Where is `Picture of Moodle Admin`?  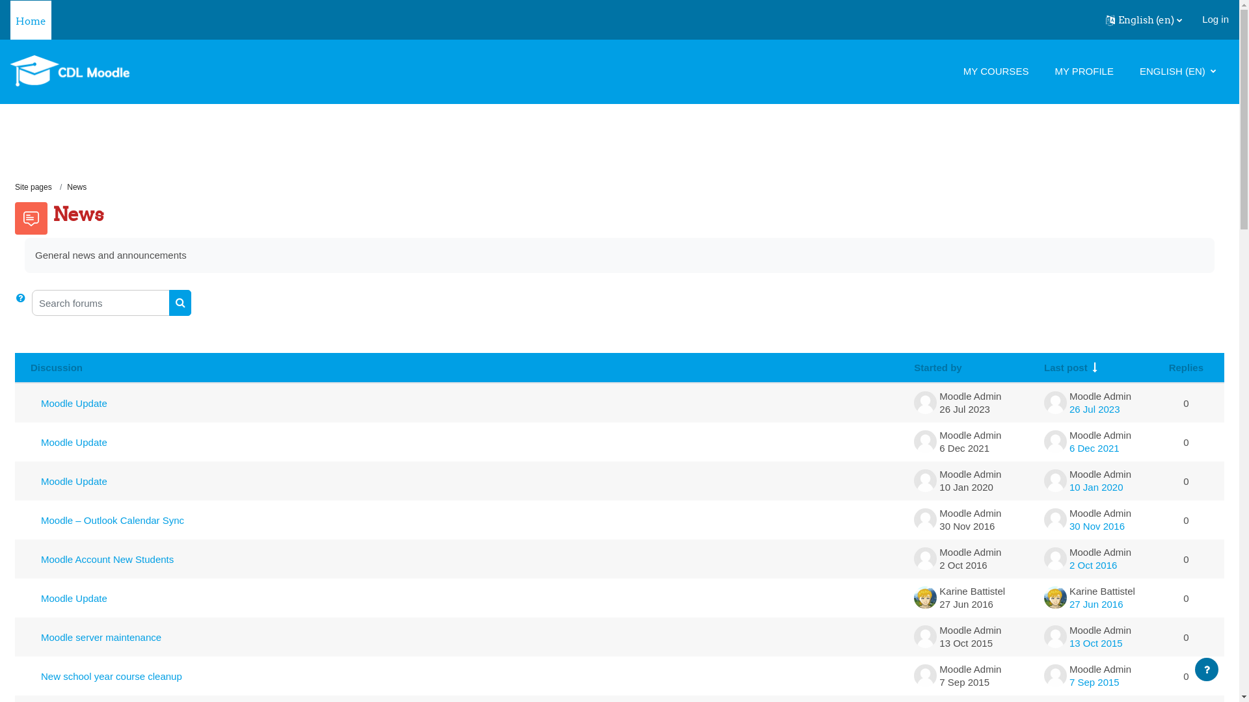 Picture of Moodle Admin is located at coordinates (925, 520).